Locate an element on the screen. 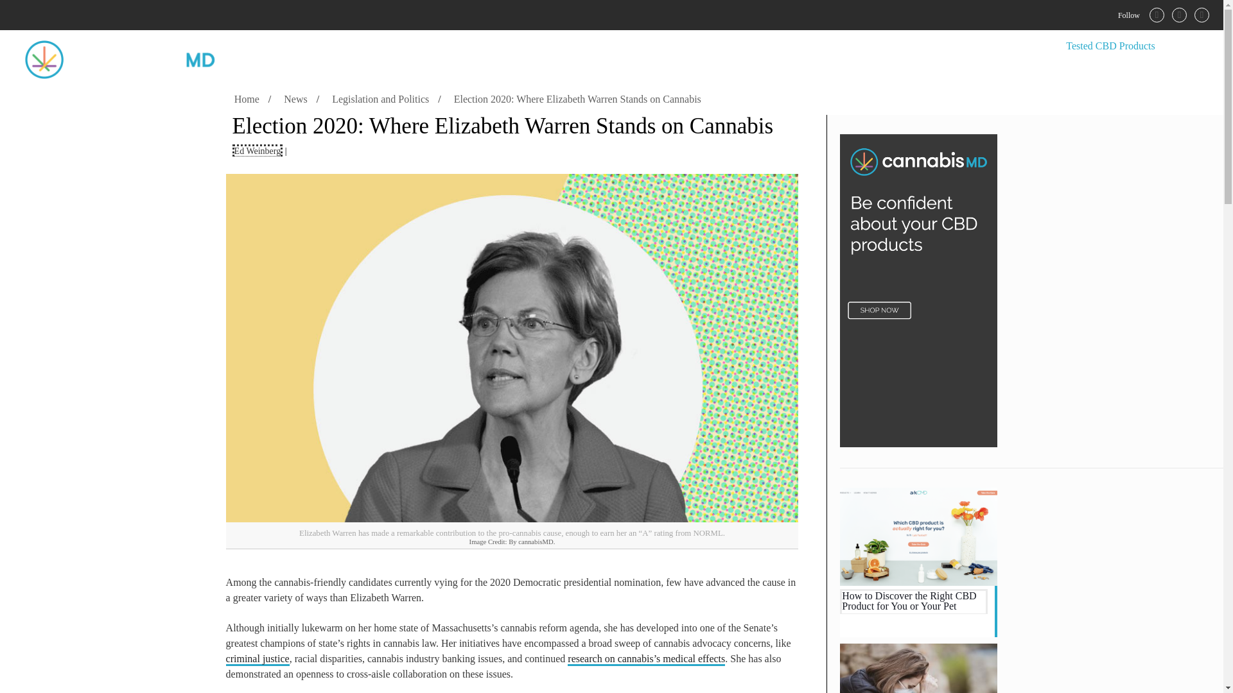 Image resolution: width=1233 pixels, height=693 pixels. Wellness is located at coordinates (785, 46).